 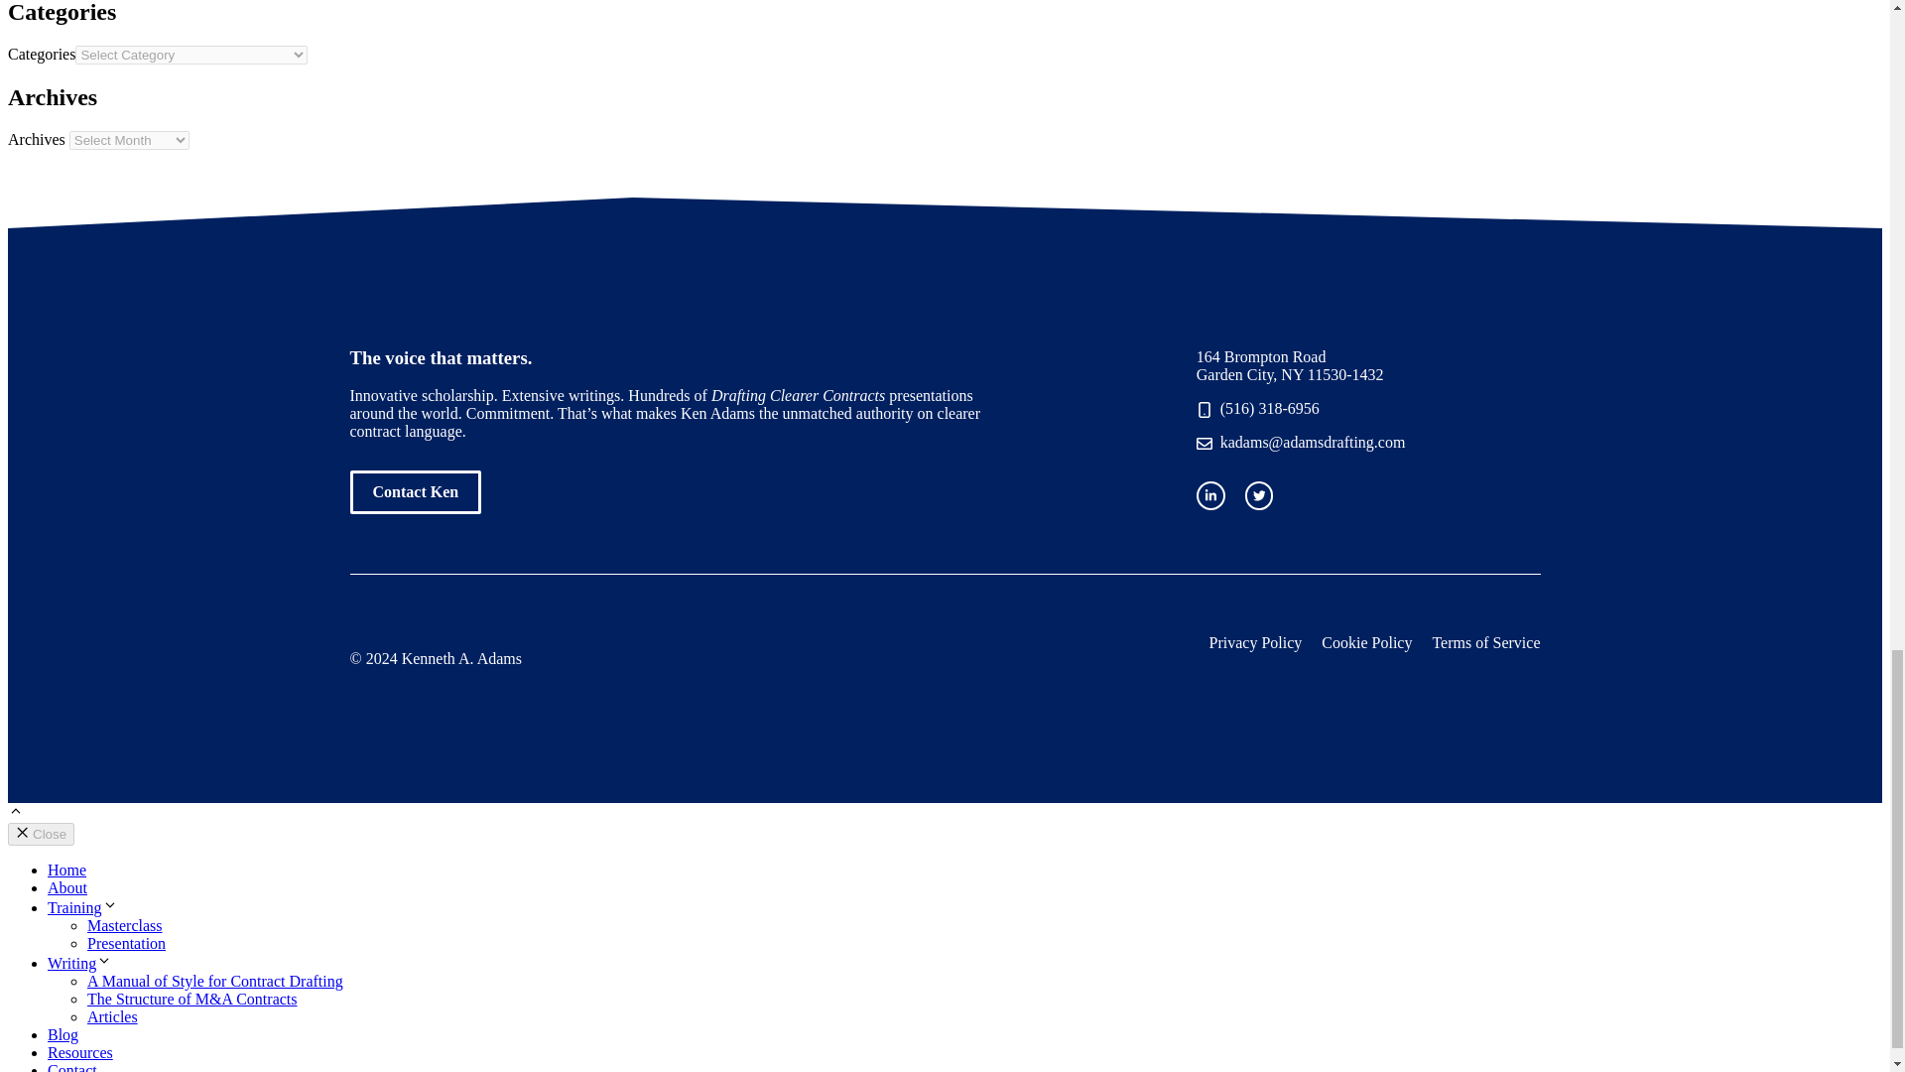 What do you see at coordinates (415, 492) in the screenshot?
I see `Contact Ken` at bounding box center [415, 492].